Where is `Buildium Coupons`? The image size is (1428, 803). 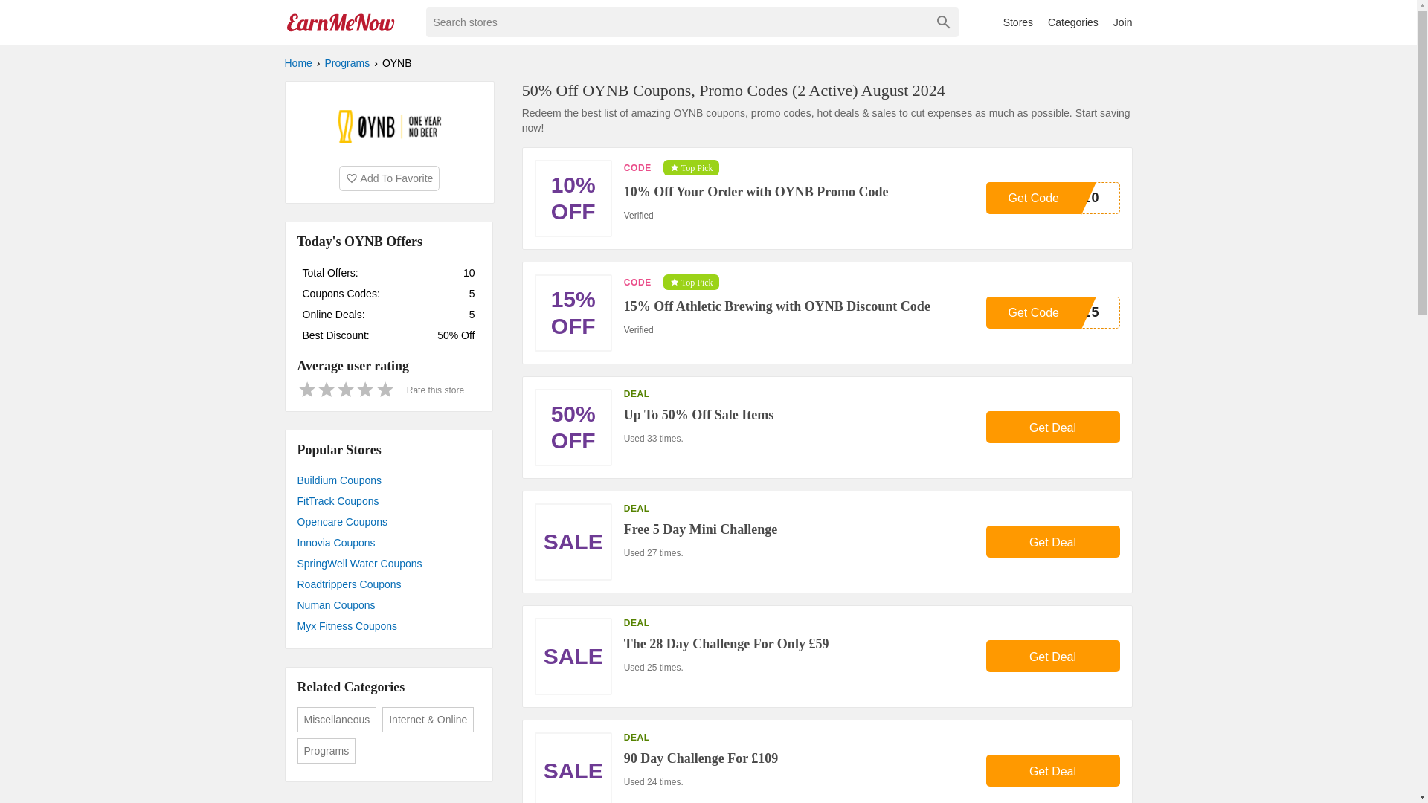
Buildium Coupons is located at coordinates (388, 480).